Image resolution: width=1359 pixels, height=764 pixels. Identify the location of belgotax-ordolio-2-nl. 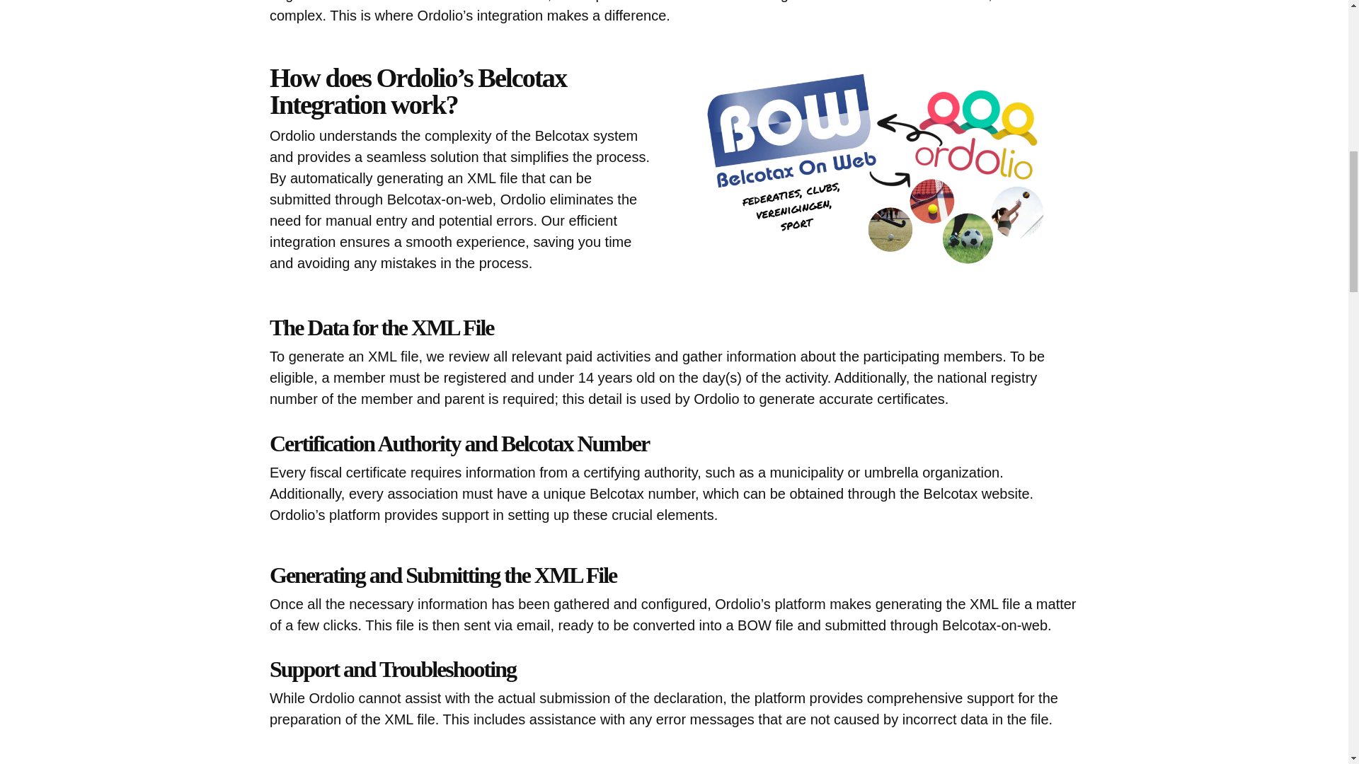
(888, 171).